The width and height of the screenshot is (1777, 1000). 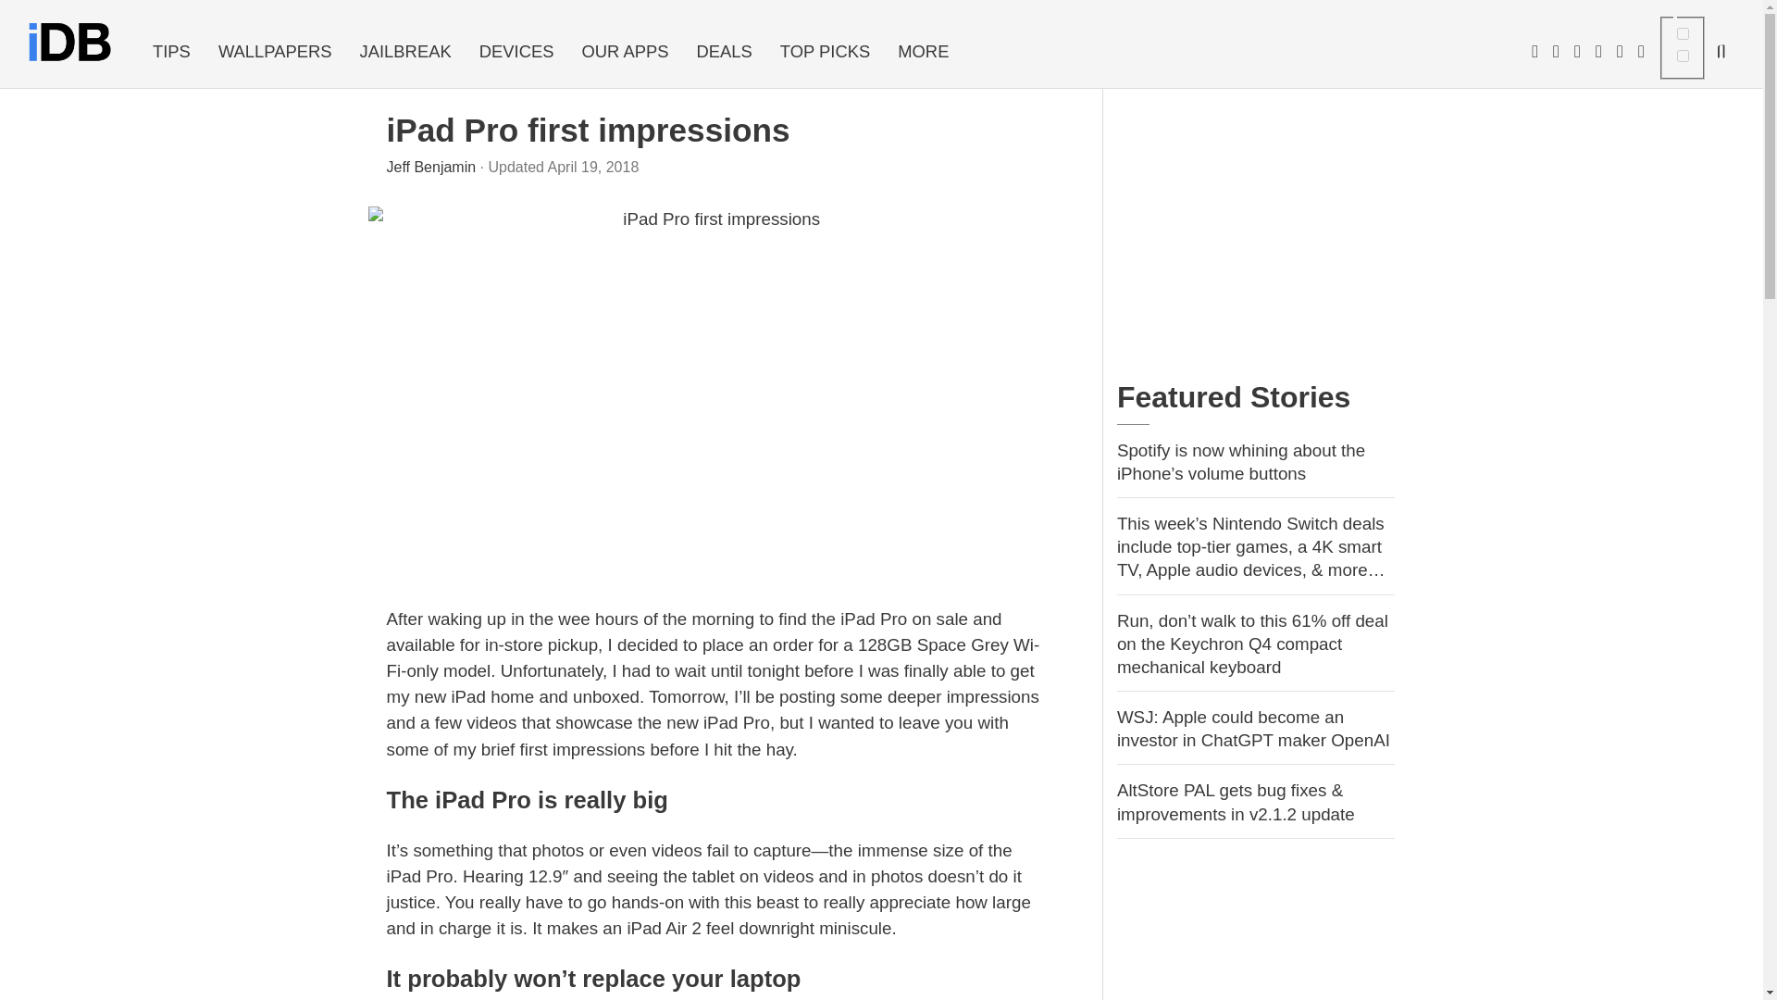 What do you see at coordinates (275, 52) in the screenshot?
I see `WALLPAPERS` at bounding box center [275, 52].